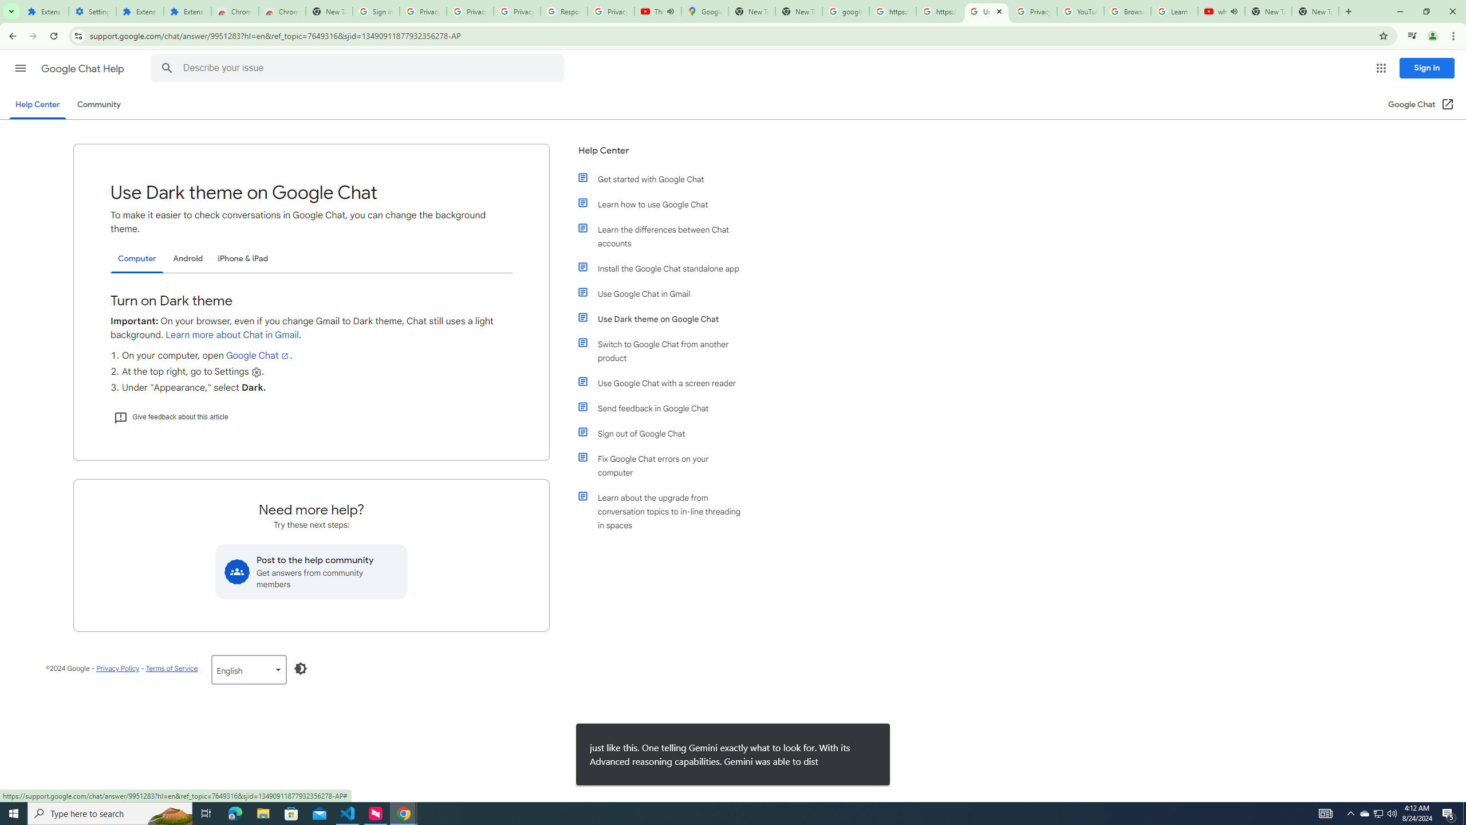 The image size is (1466, 825). What do you see at coordinates (666, 408) in the screenshot?
I see `Send feedback in Google Chat` at bounding box center [666, 408].